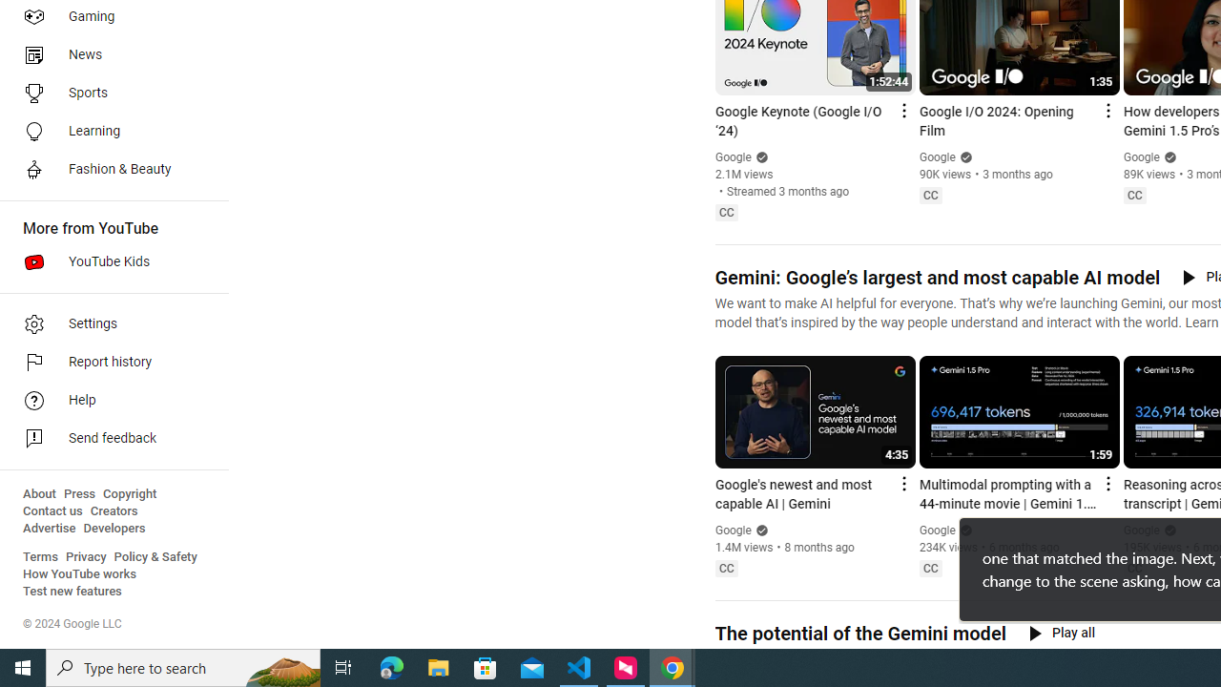 The width and height of the screenshot is (1221, 687). What do you see at coordinates (39, 494) in the screenshot?
I see `About` at bounding box center [39, 494].